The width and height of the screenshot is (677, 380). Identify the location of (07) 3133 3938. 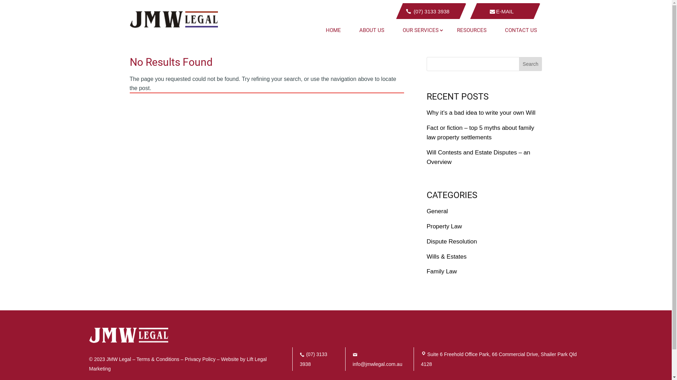
(431, 11).